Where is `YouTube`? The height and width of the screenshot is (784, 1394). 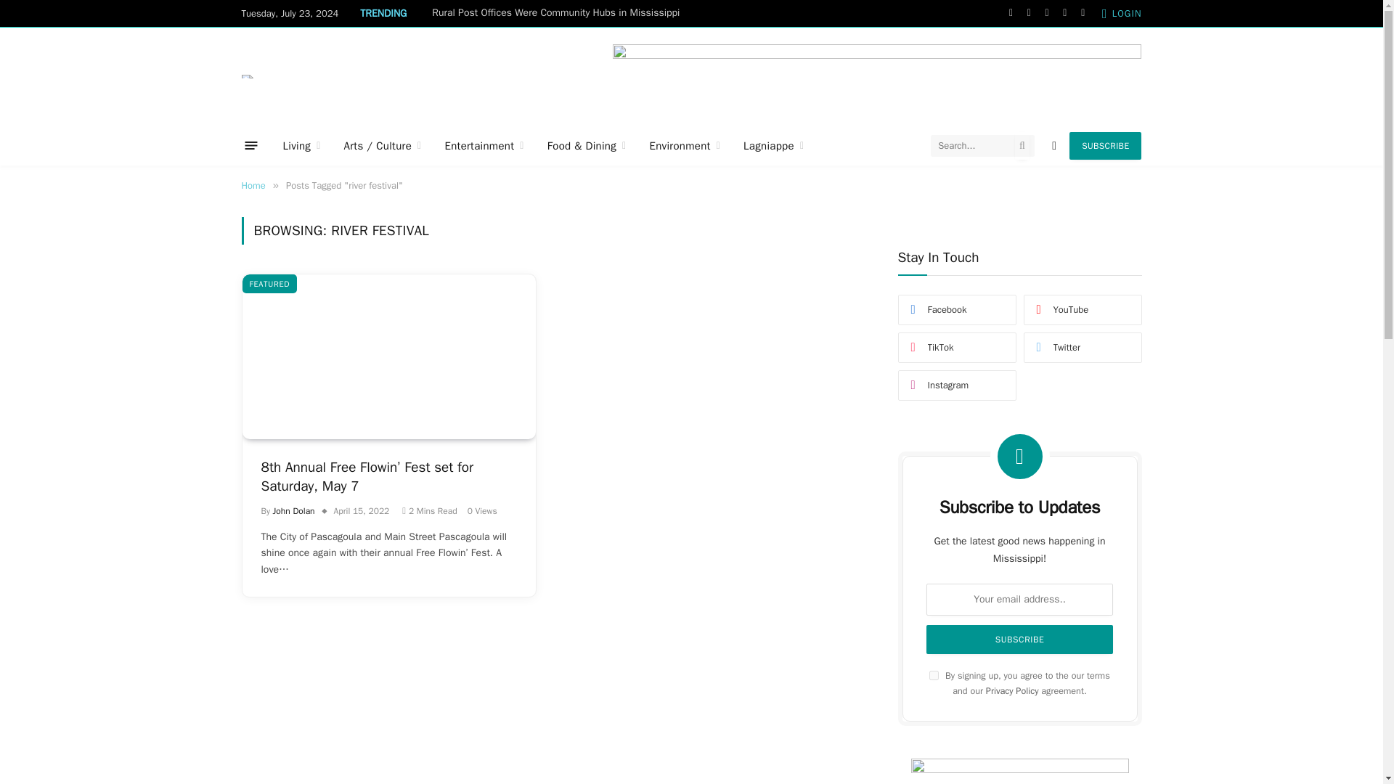 YouTube is located at coordinates (1064, 13).